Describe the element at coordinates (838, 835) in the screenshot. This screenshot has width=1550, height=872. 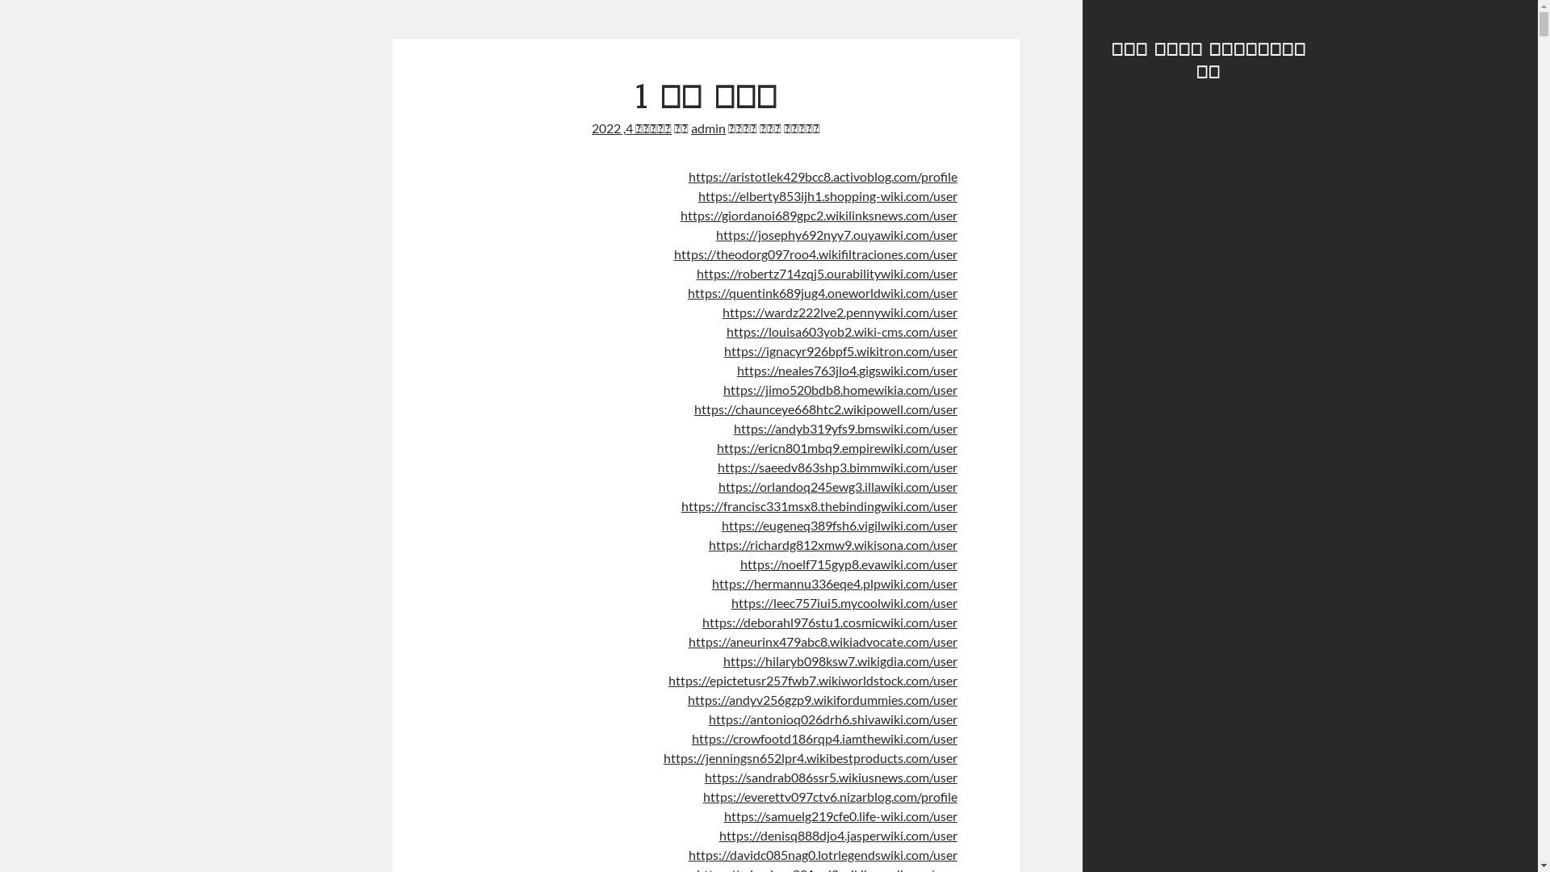
I see `https://denisq888djo4.jasperwiki.com/user` at that location.